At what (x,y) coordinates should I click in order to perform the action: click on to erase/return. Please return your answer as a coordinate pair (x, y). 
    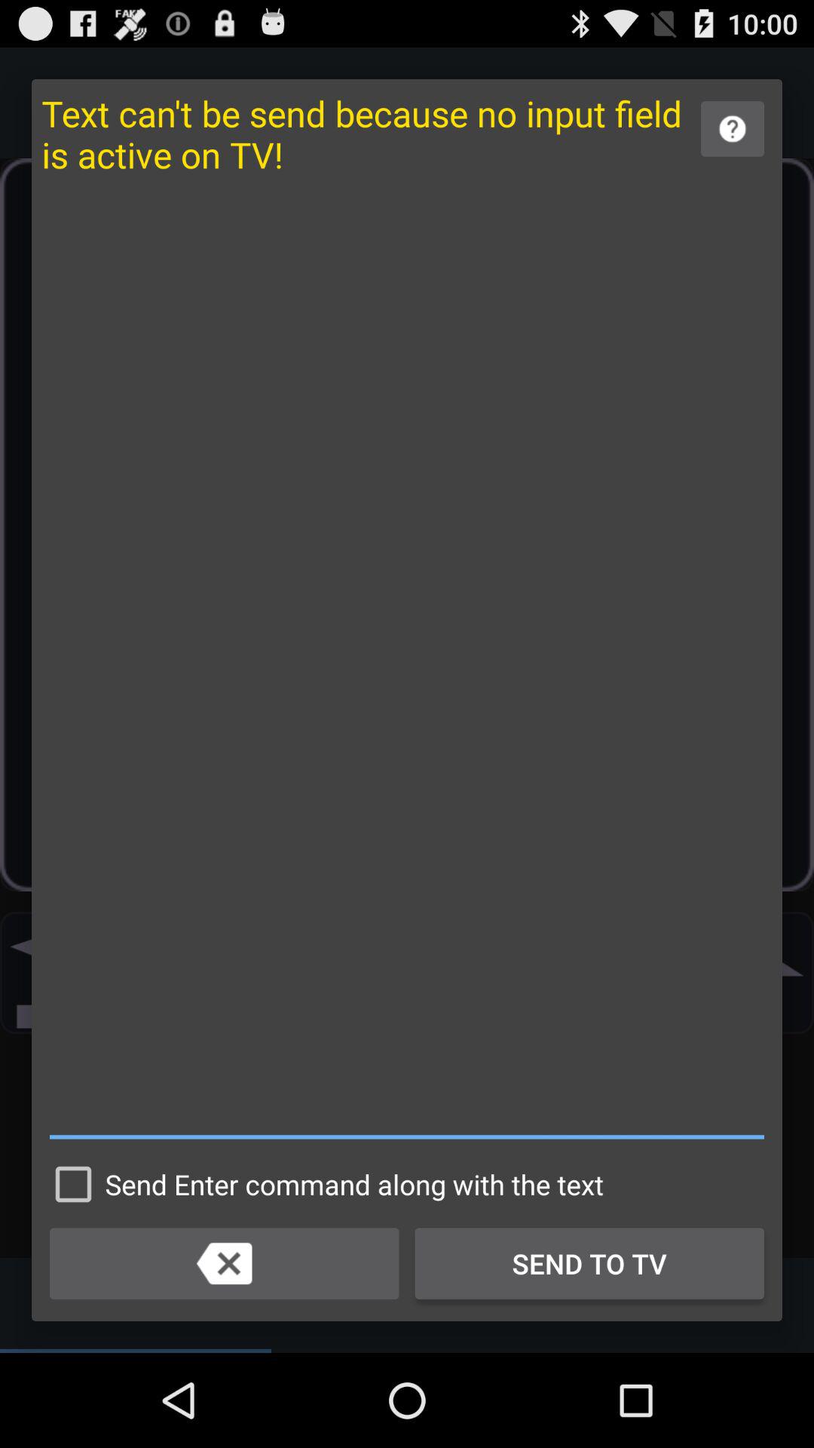
    Looking at the image, I should click on (225, 1263).